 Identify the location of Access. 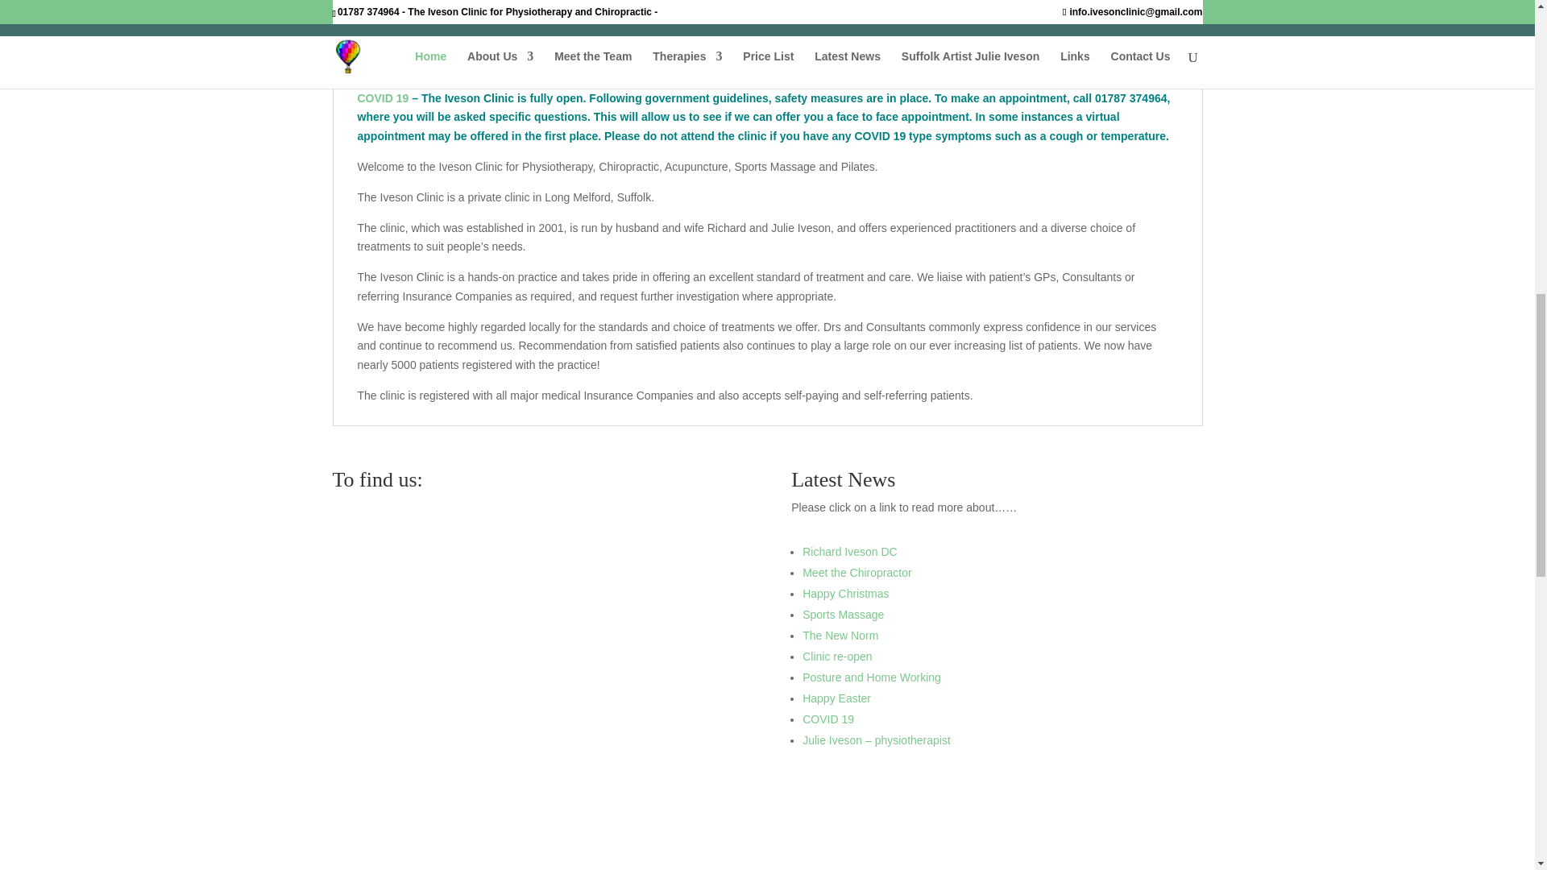
(574, 56).